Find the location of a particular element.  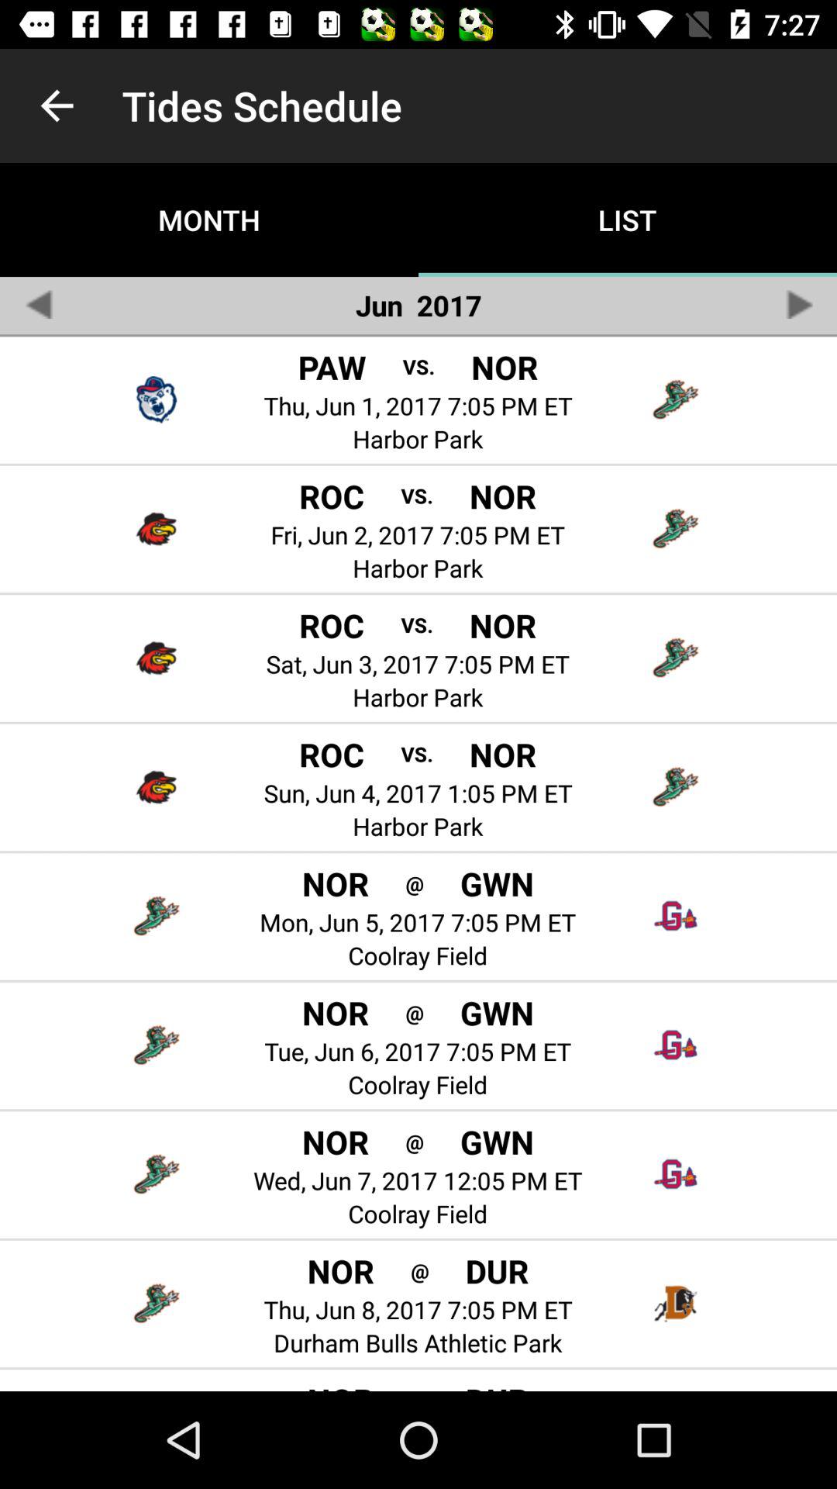

go to previous month is located at coordinates (39, 304).